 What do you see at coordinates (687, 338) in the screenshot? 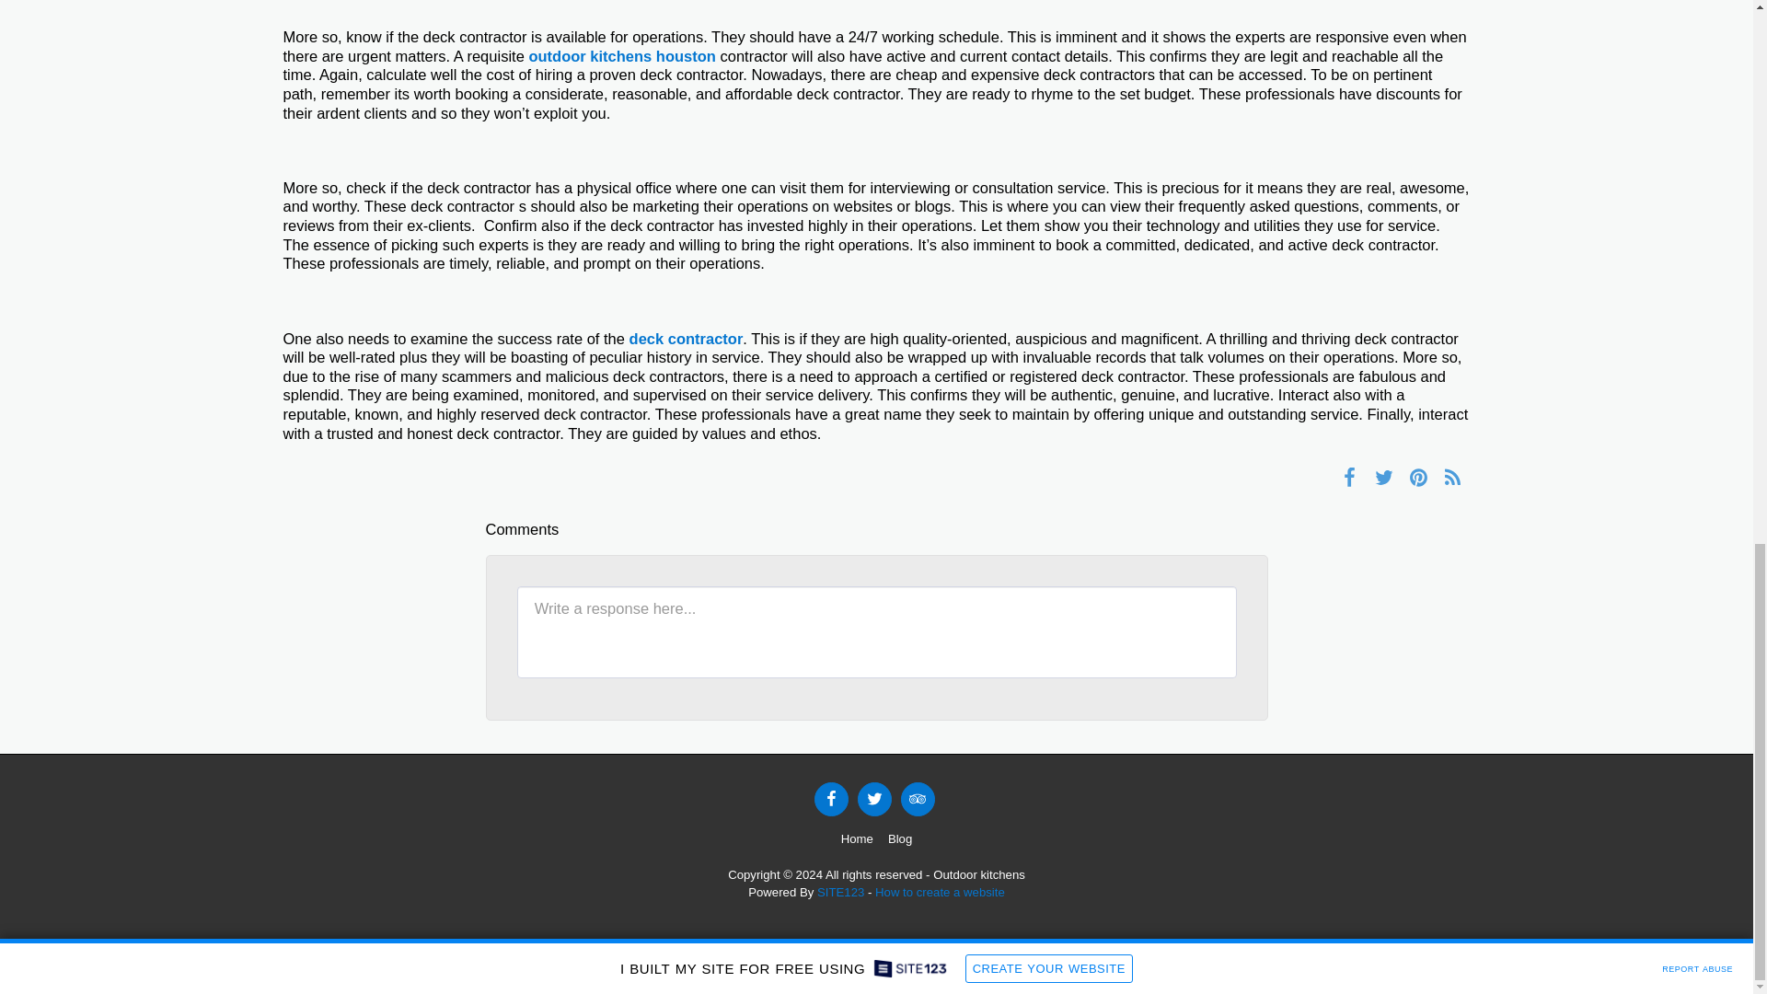
I see `deck contractor` at bounding box center [687, 338].